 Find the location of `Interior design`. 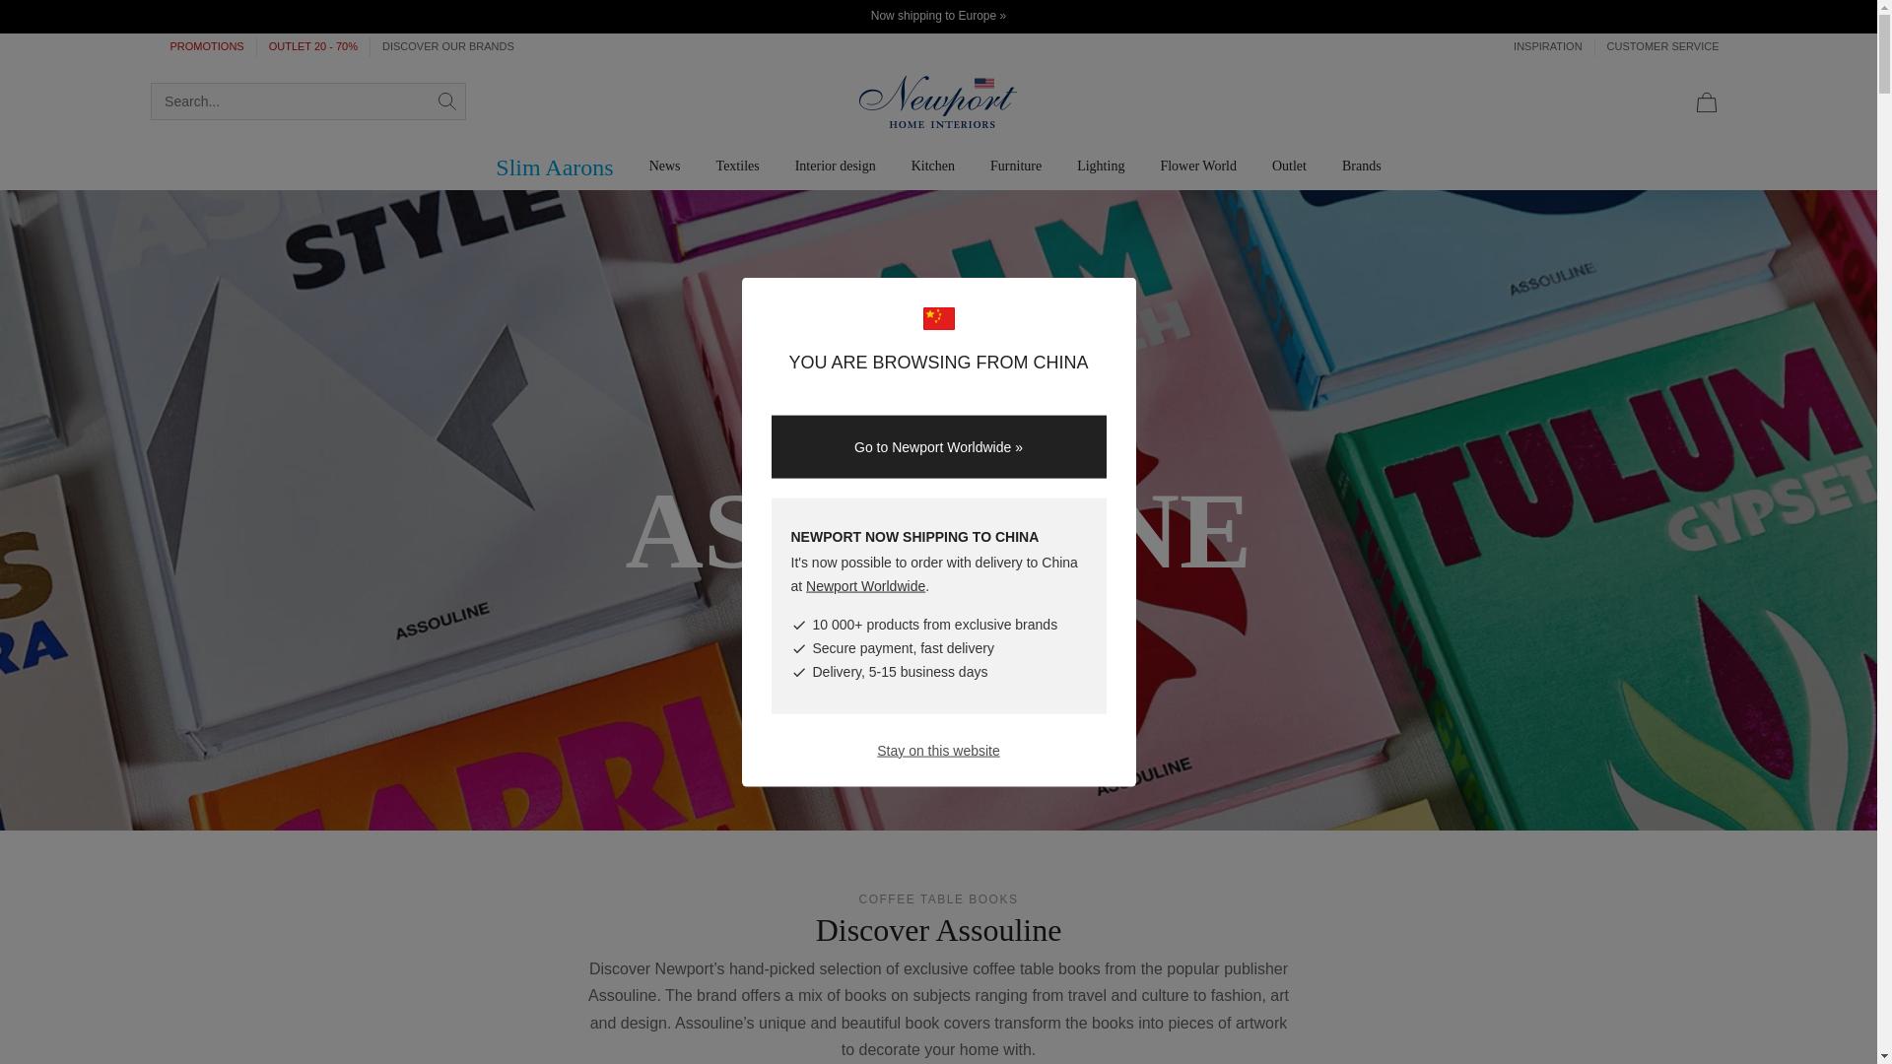

Interior design is located at coordinates (836, 166).